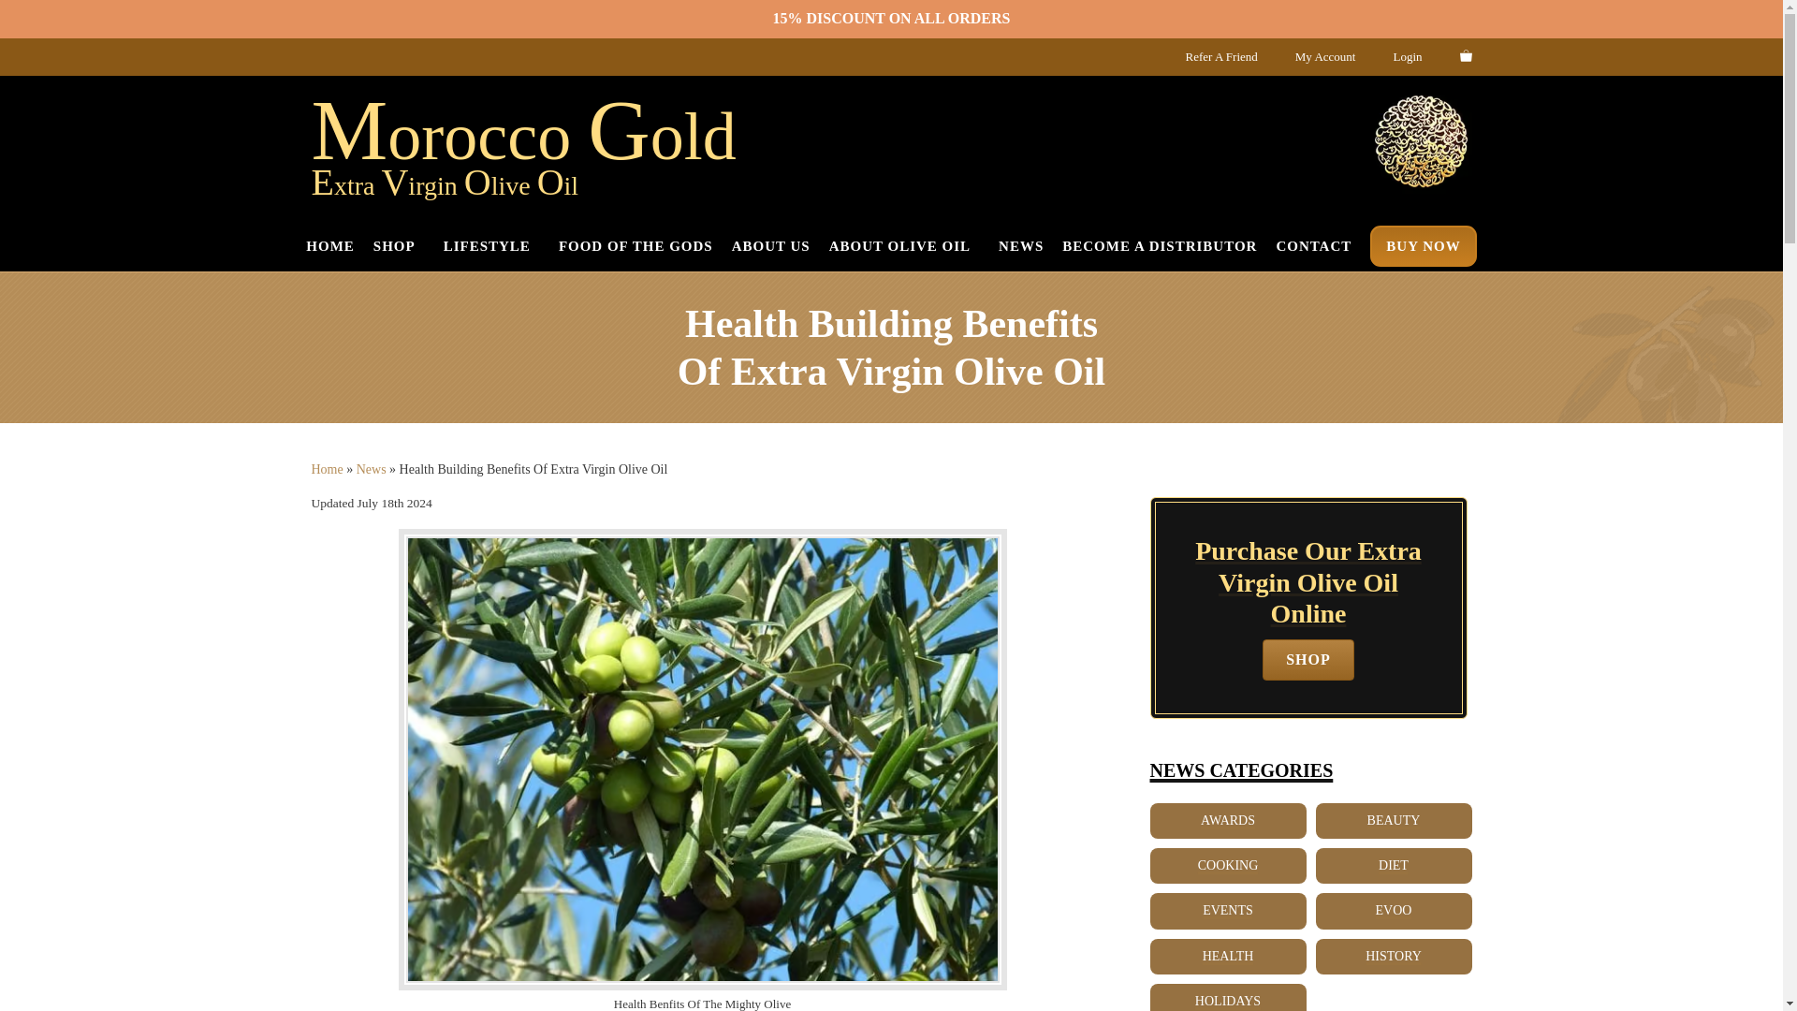 The width and height of the screenshot is (1797, 1011). What do you see at coordinates (327, 468) in the screenshot?
I see `Home` at bounding box center [327, 468].